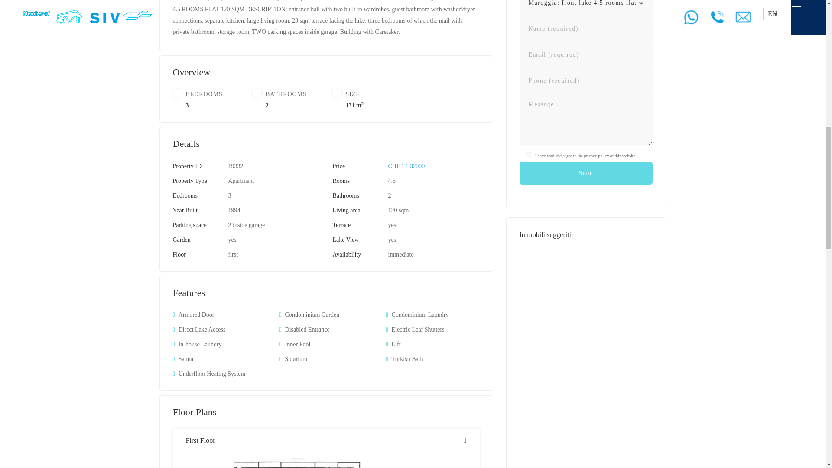 The width and height of the screenshot is (832, 468). Describe the element at coordinates (586, 173) in the screenshot. I see `Send` at that location.